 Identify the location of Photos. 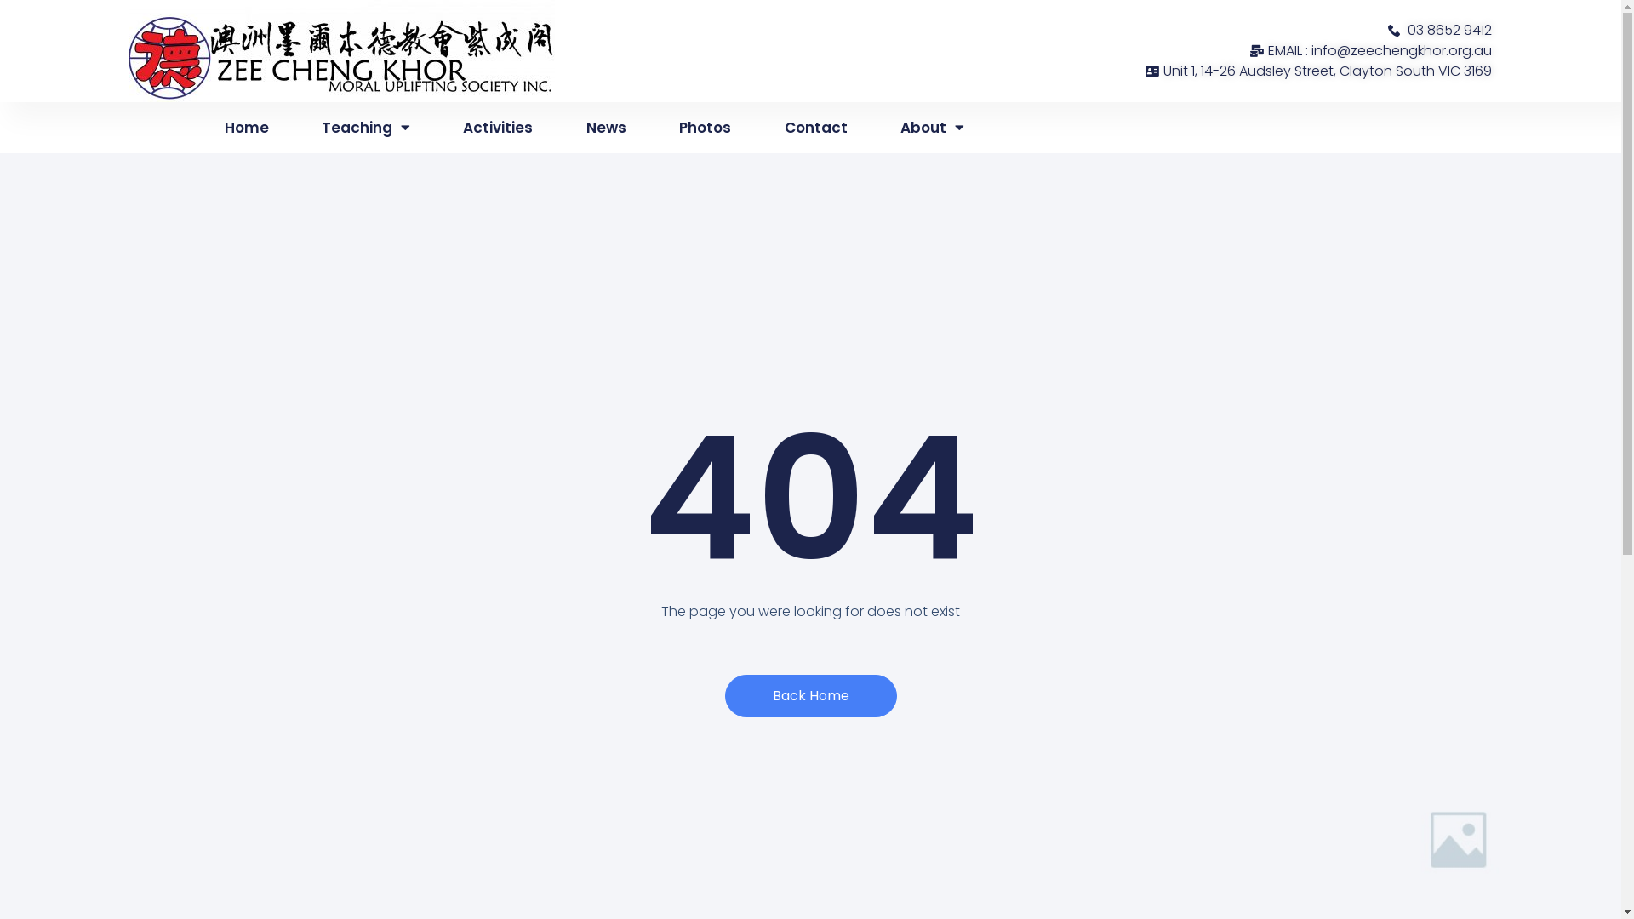
(705, 128).